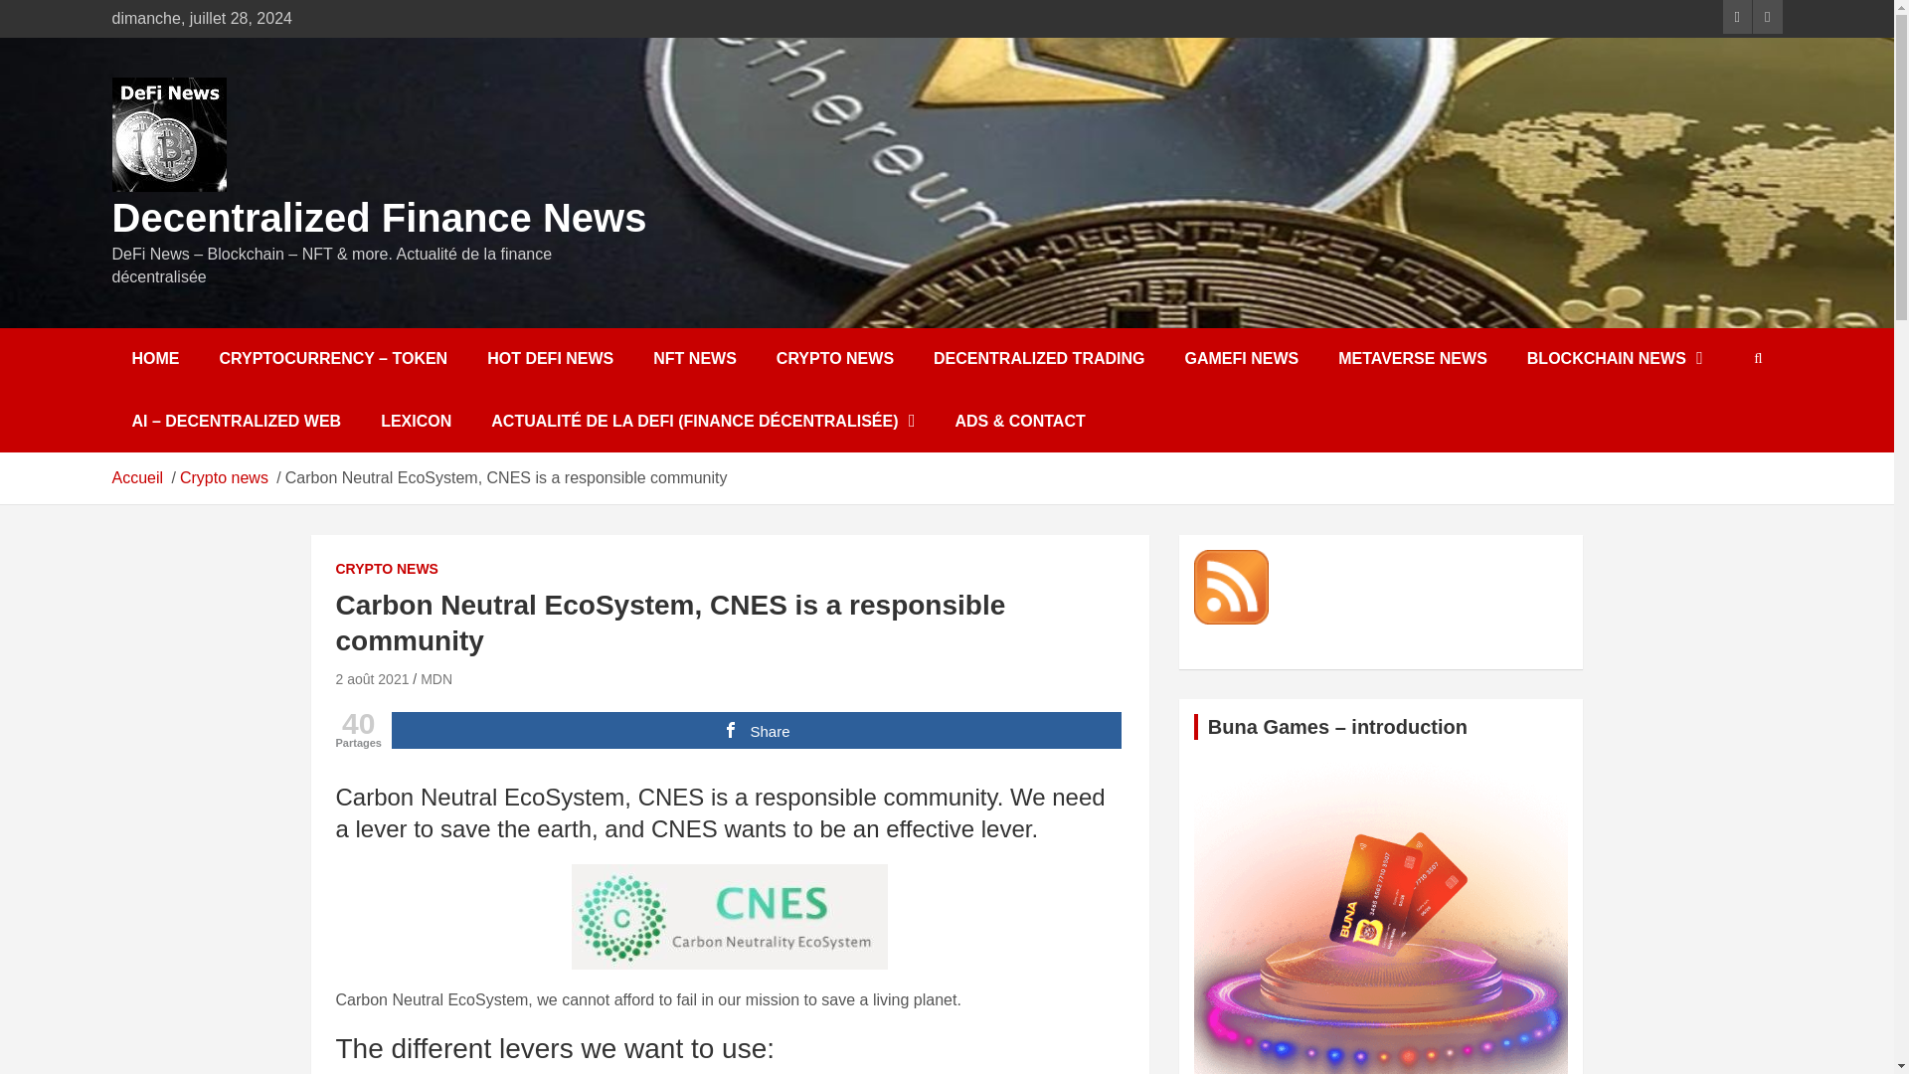  What do you see at coordinates (1615, 359) in the screenshot?
I see `BLOCKCHAIN NEWS` at bounding box center [1615, 359].